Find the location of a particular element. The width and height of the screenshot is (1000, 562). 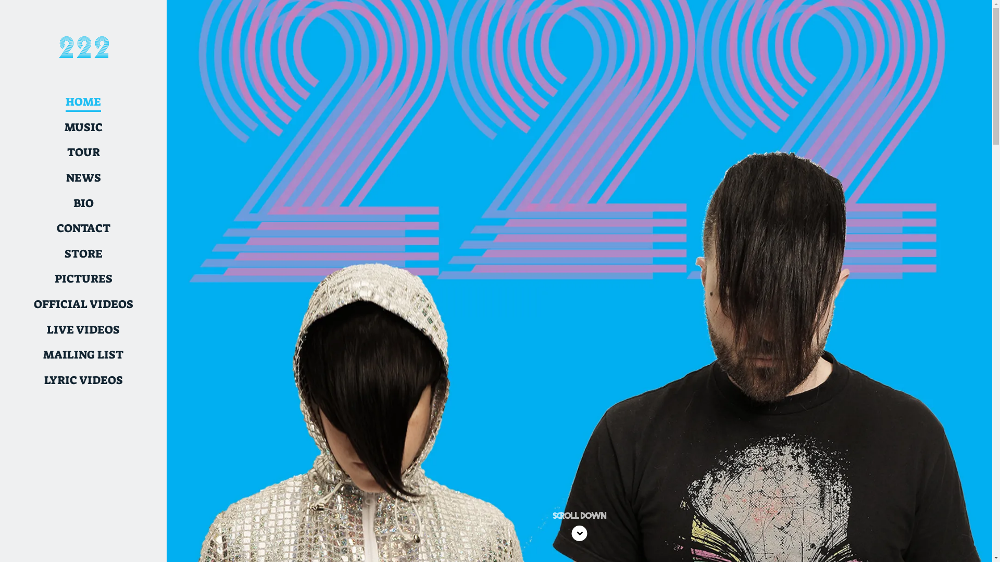

MAILING LIST is located at coordinates (83, 355).